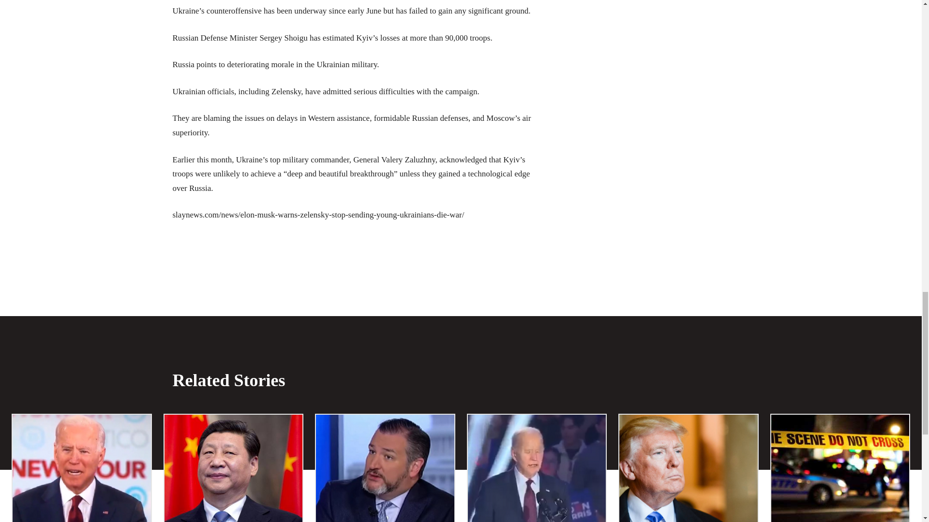 This screenshot has width=929, height=522. I want to click on Ted Cruz ROCKS 2024 Election With Big Announcement, so click(385, 468).